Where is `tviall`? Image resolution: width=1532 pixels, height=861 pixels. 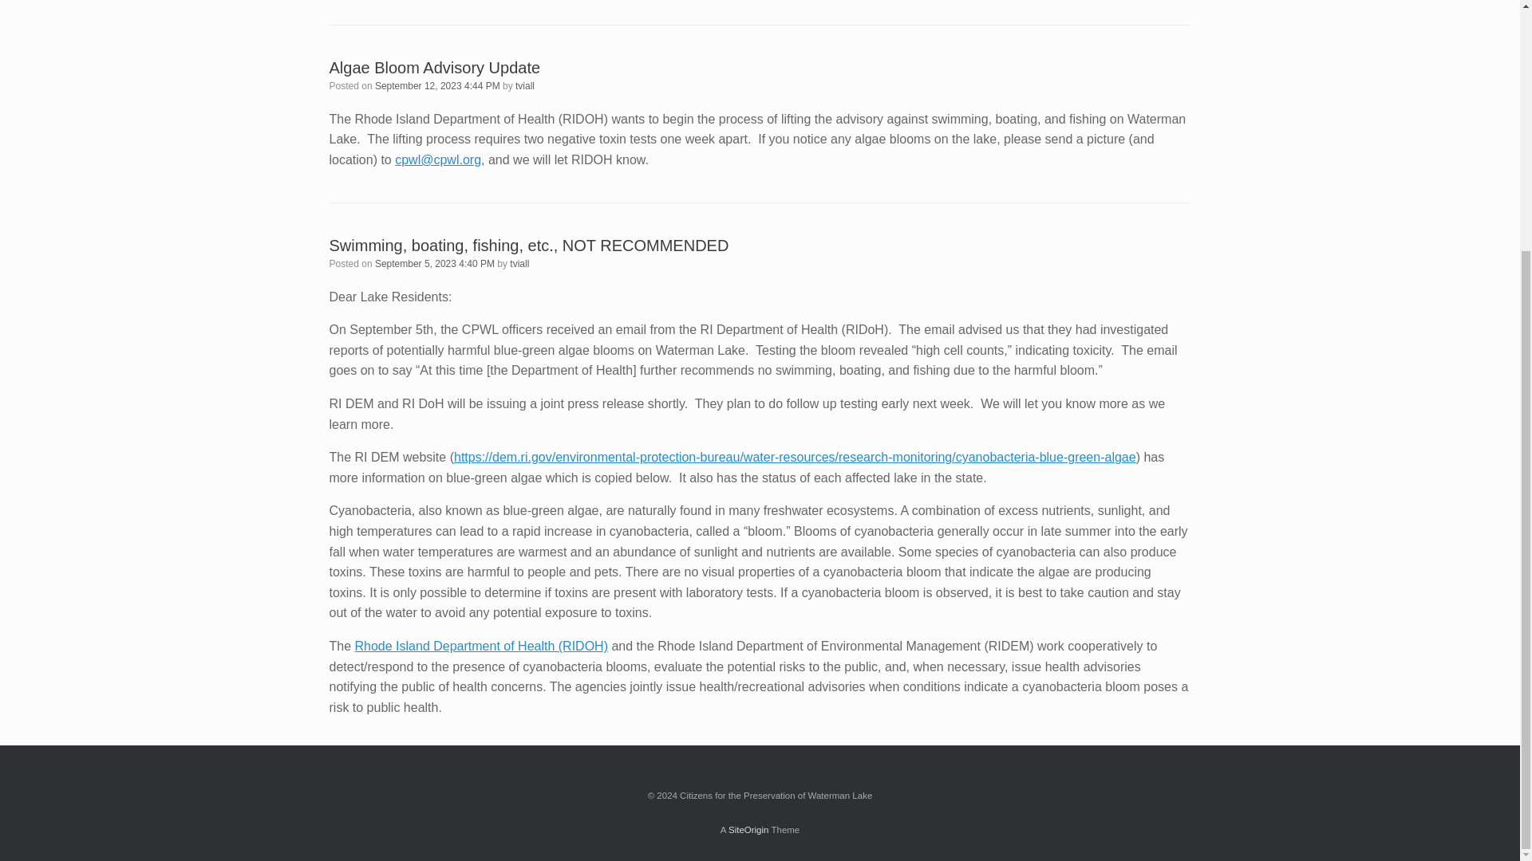 tviall is located at coordinates (519, 264).